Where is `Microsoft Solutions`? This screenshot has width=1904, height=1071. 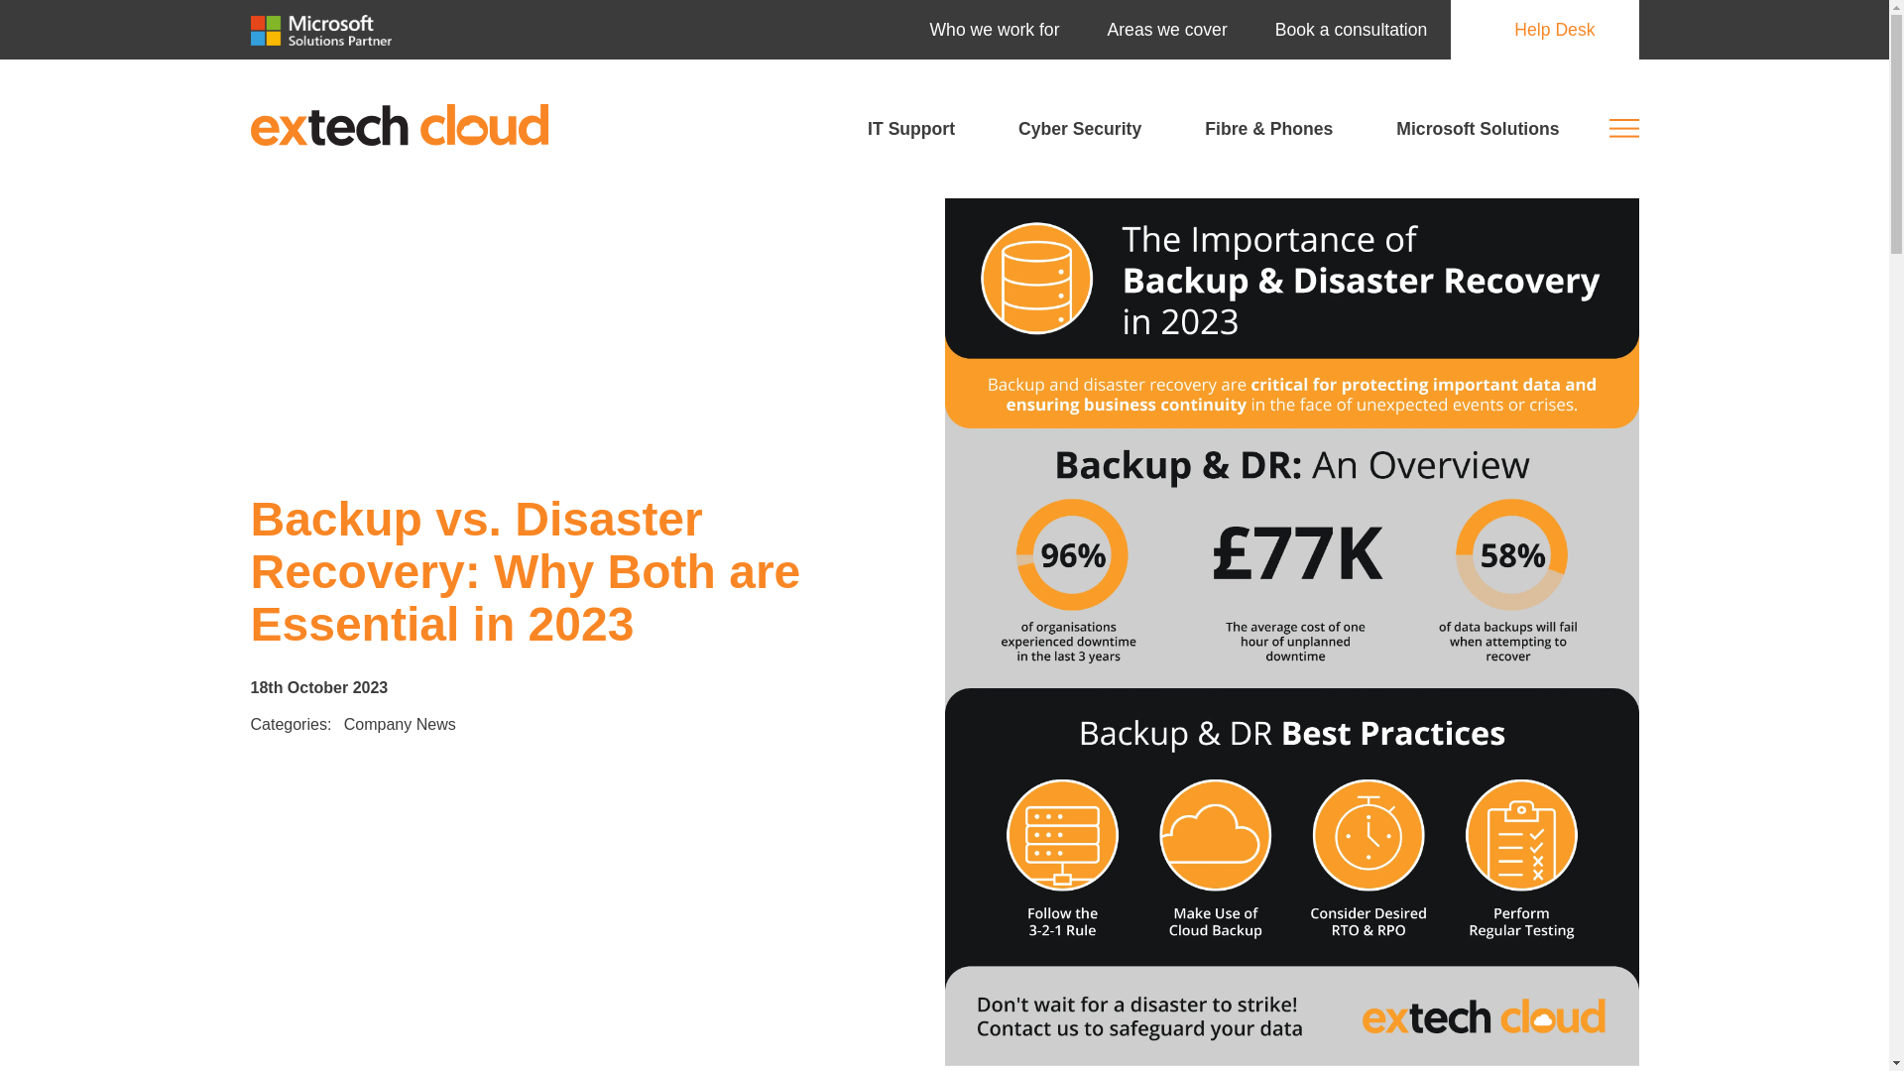 Microsoft Solutions is located at coordinates (1478, 129).